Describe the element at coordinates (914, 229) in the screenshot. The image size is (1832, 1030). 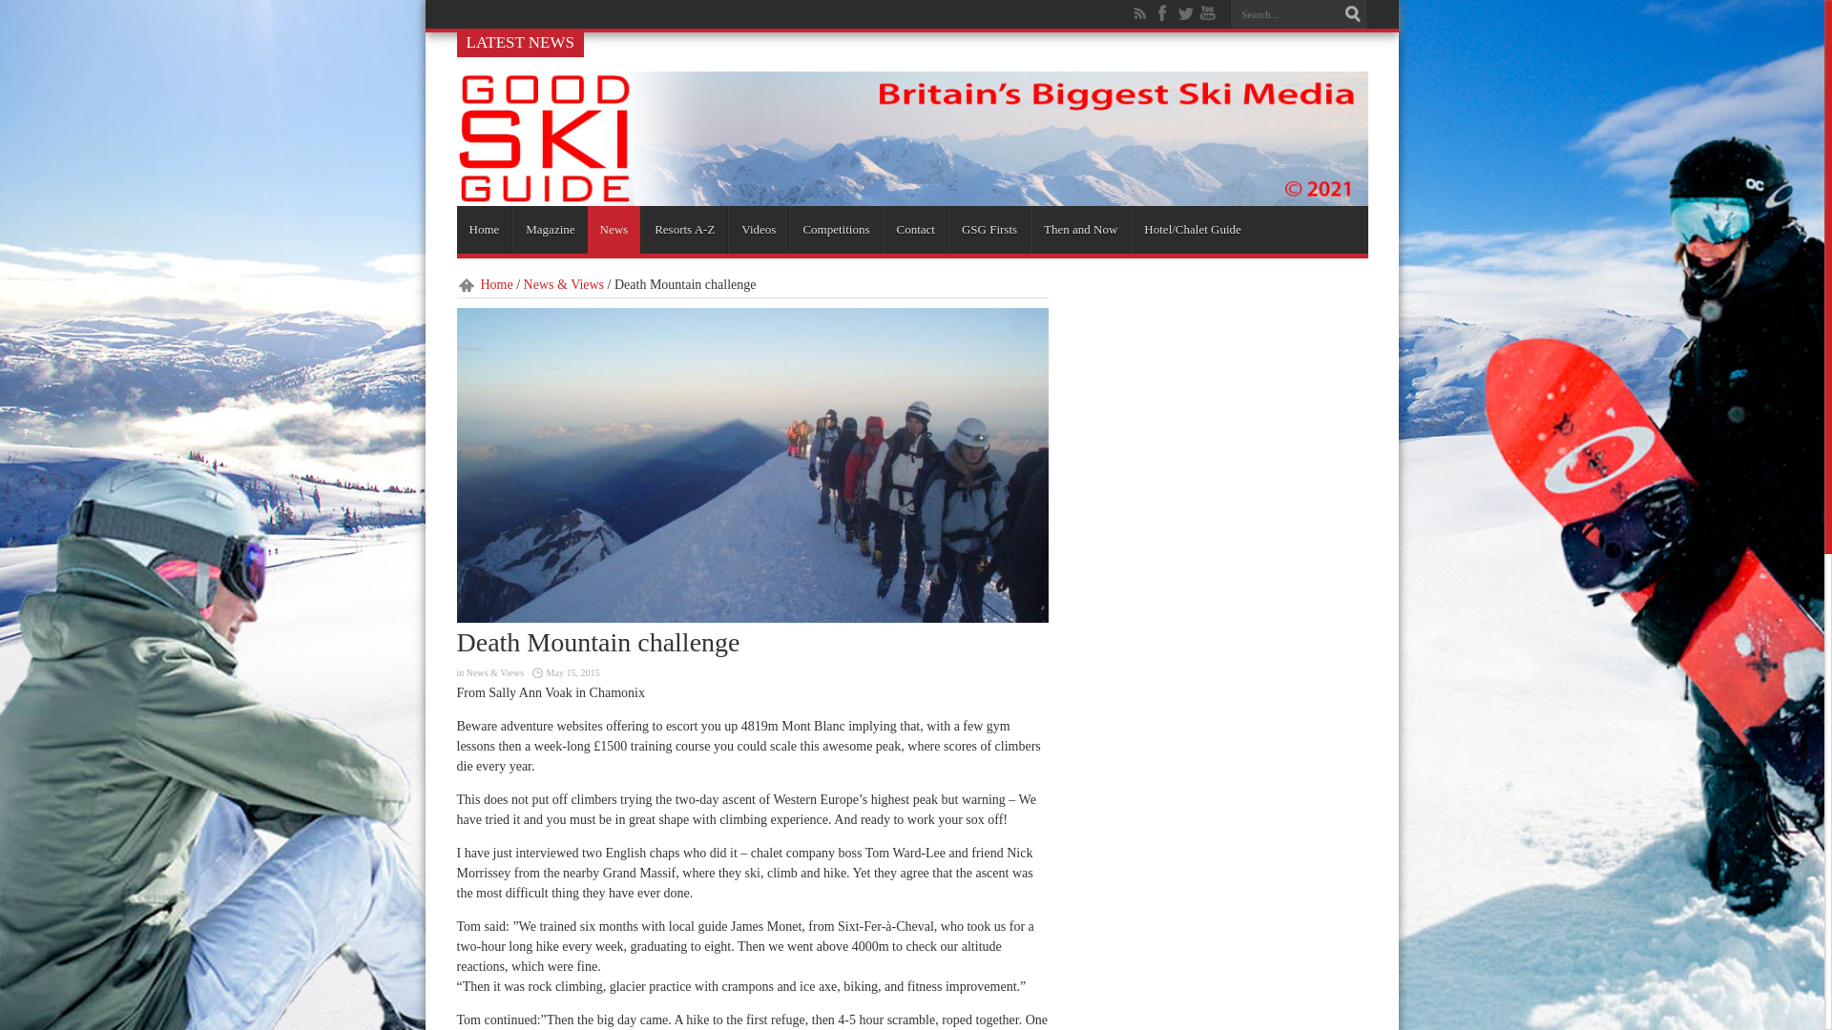
I see `Contact` at that location.